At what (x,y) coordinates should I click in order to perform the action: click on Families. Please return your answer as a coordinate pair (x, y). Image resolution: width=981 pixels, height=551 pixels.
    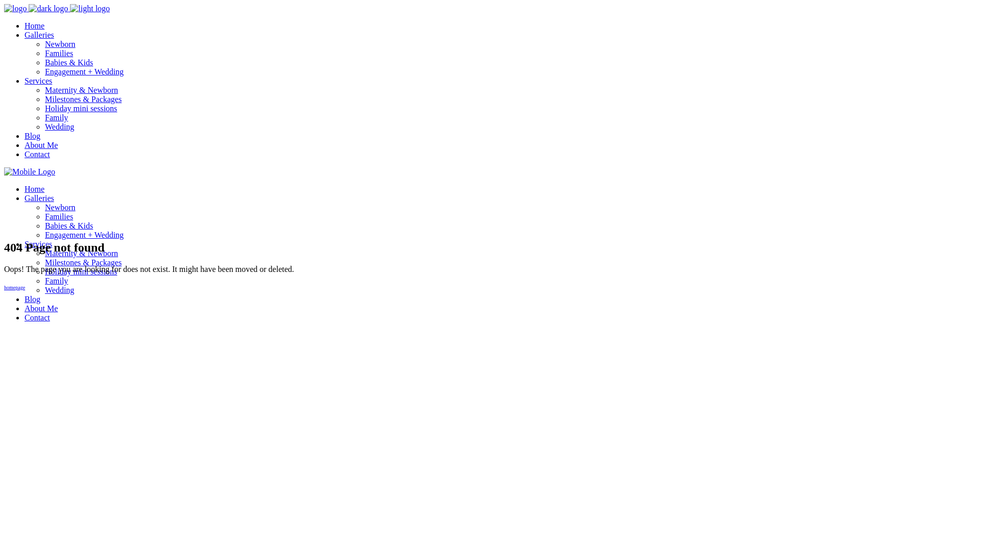
    Looking at the image, I should click on (59, 53).